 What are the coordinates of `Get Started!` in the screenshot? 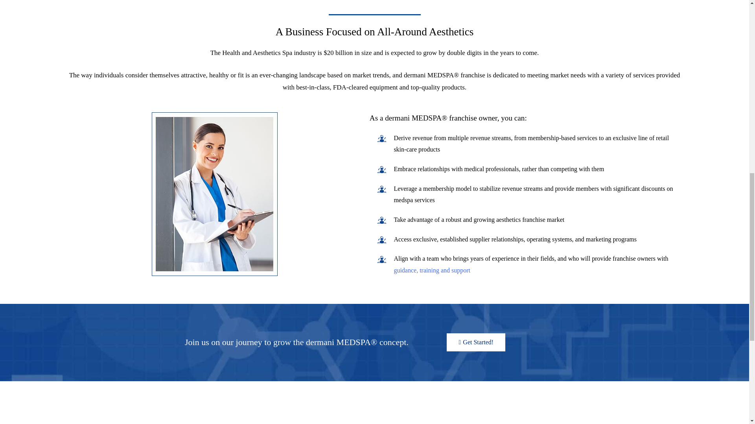 It's located at (476, 342).